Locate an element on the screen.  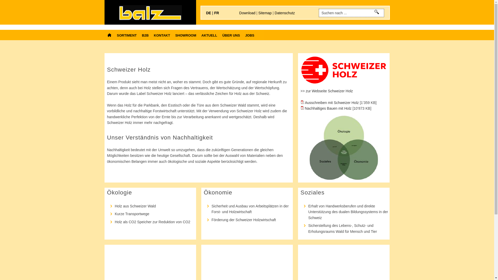
SORTIMENT is located at coordinates (127, 35).